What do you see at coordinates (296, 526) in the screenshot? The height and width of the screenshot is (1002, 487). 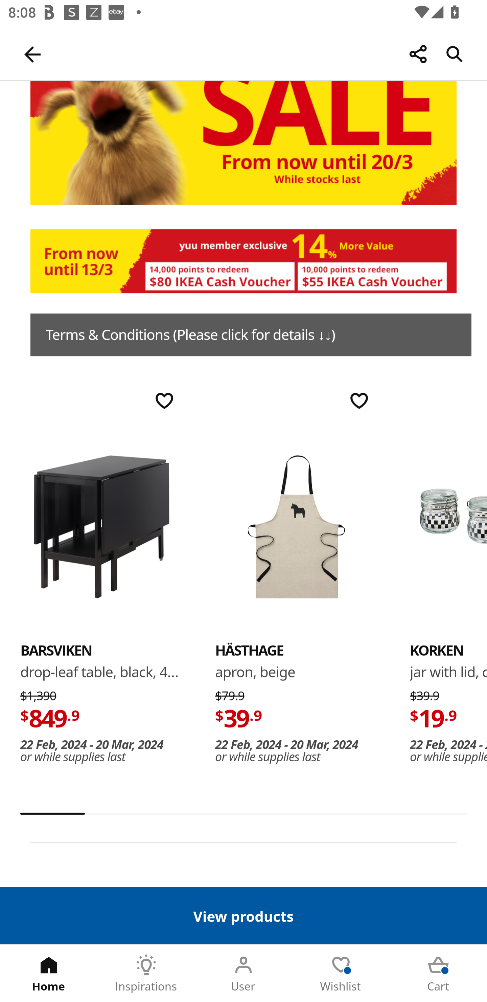 I see `HÄSTHAGE` at bounding box center [296, 526].